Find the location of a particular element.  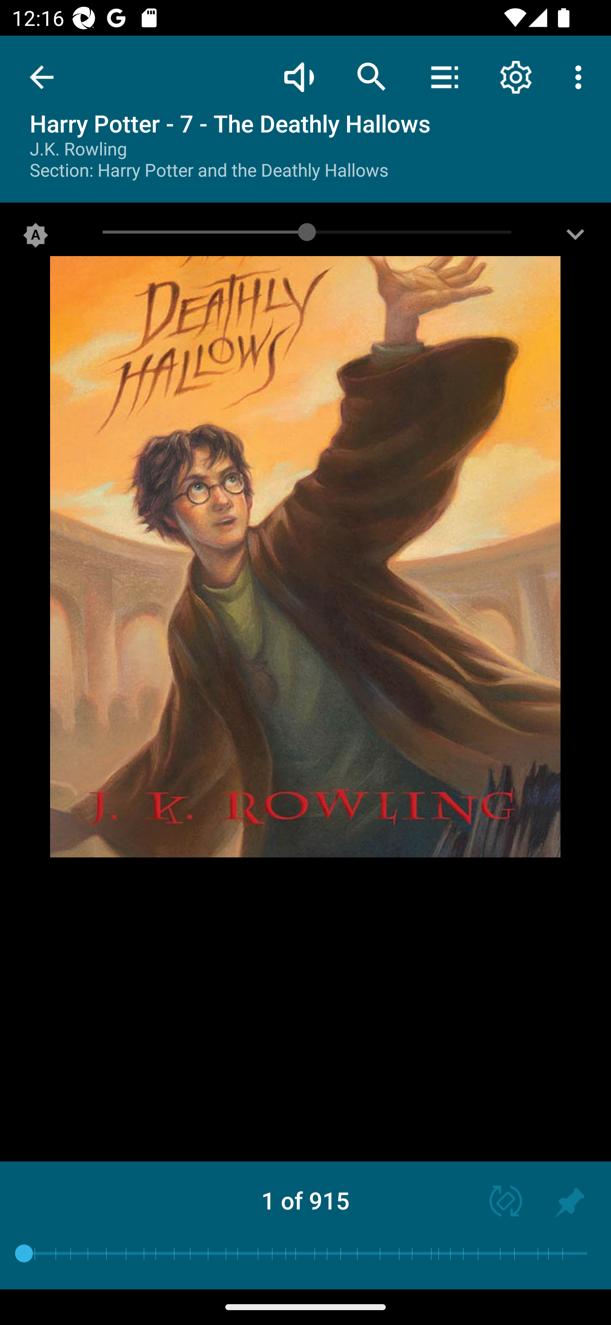

More options is located at coordinates (581, 76).